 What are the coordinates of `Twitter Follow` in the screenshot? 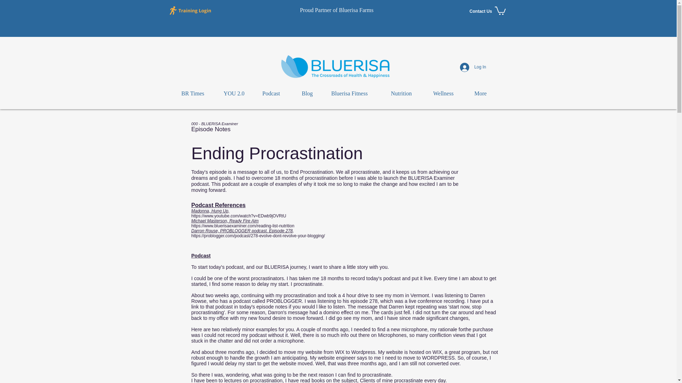 It's located at (455, 11).